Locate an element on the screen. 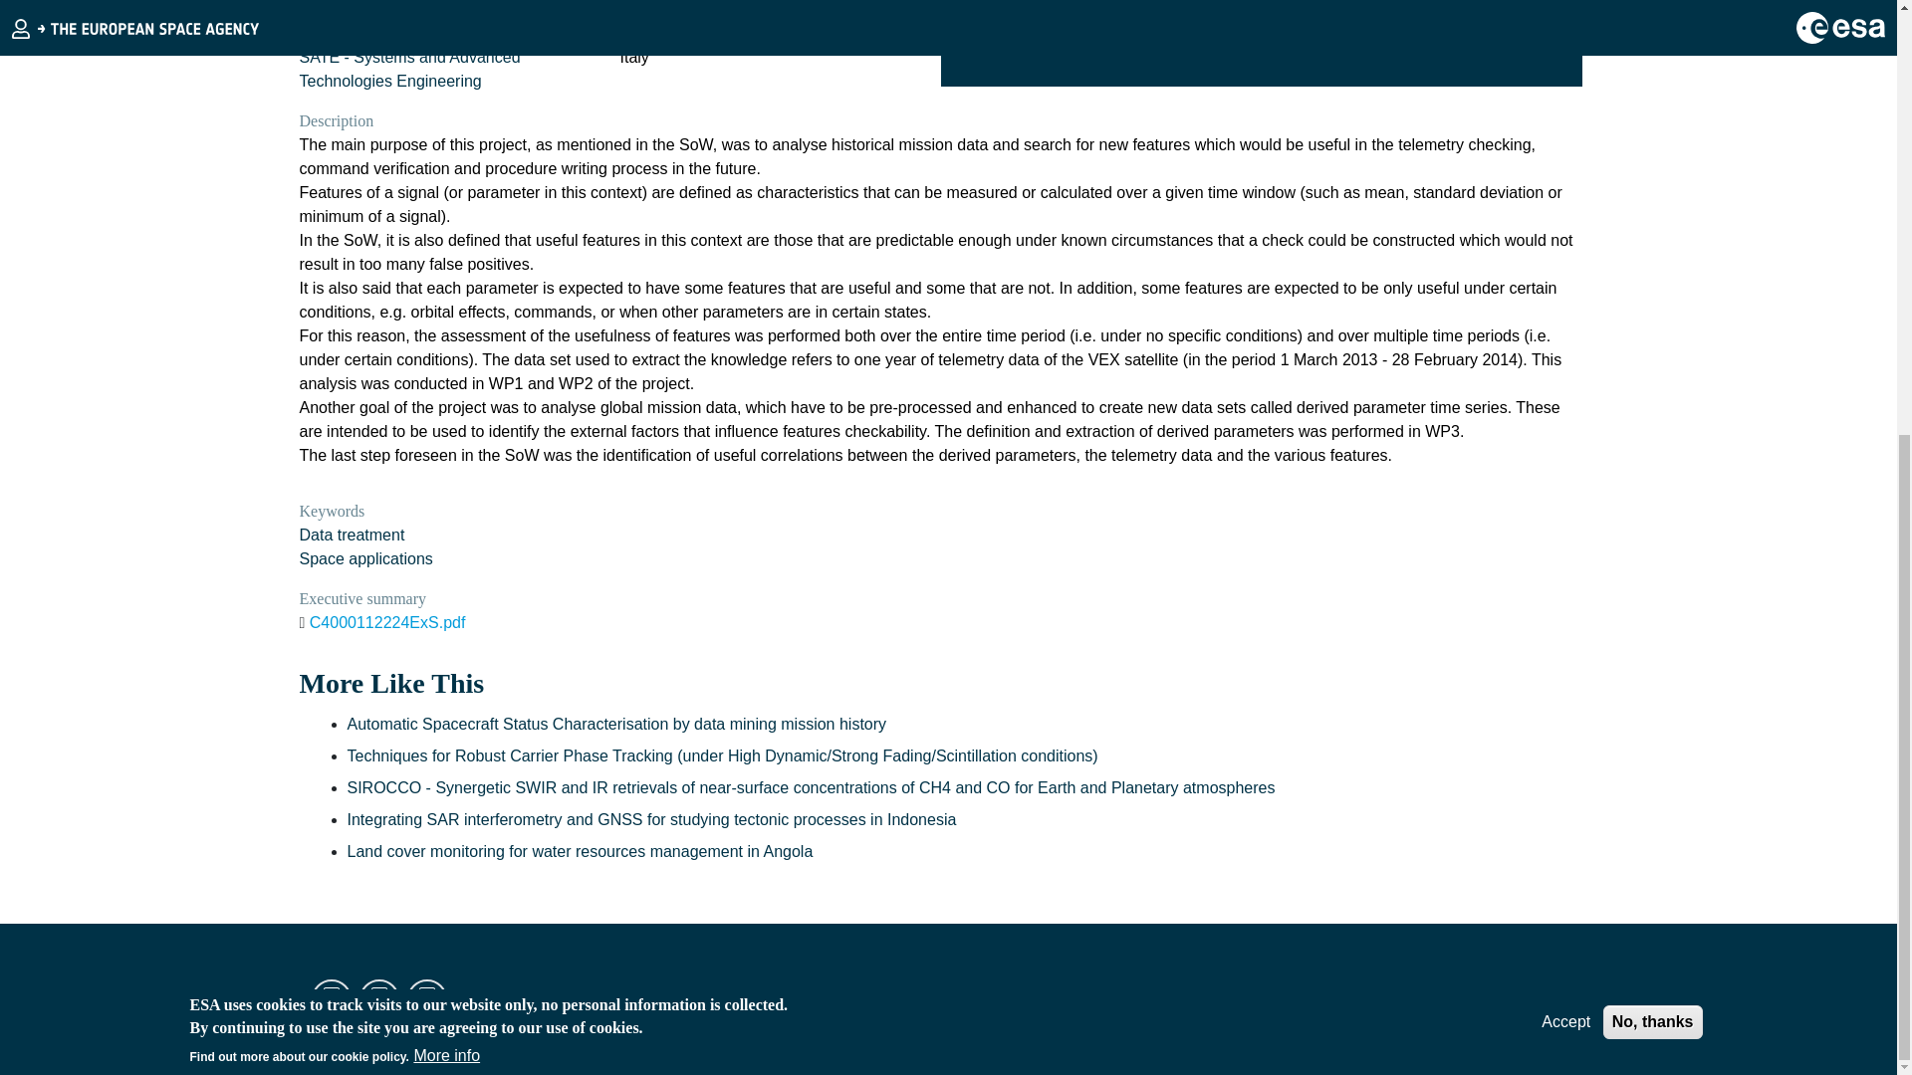 This screenshot has height=1075, width=1912. Privacy Notice is located at coordinates (1415, 997).